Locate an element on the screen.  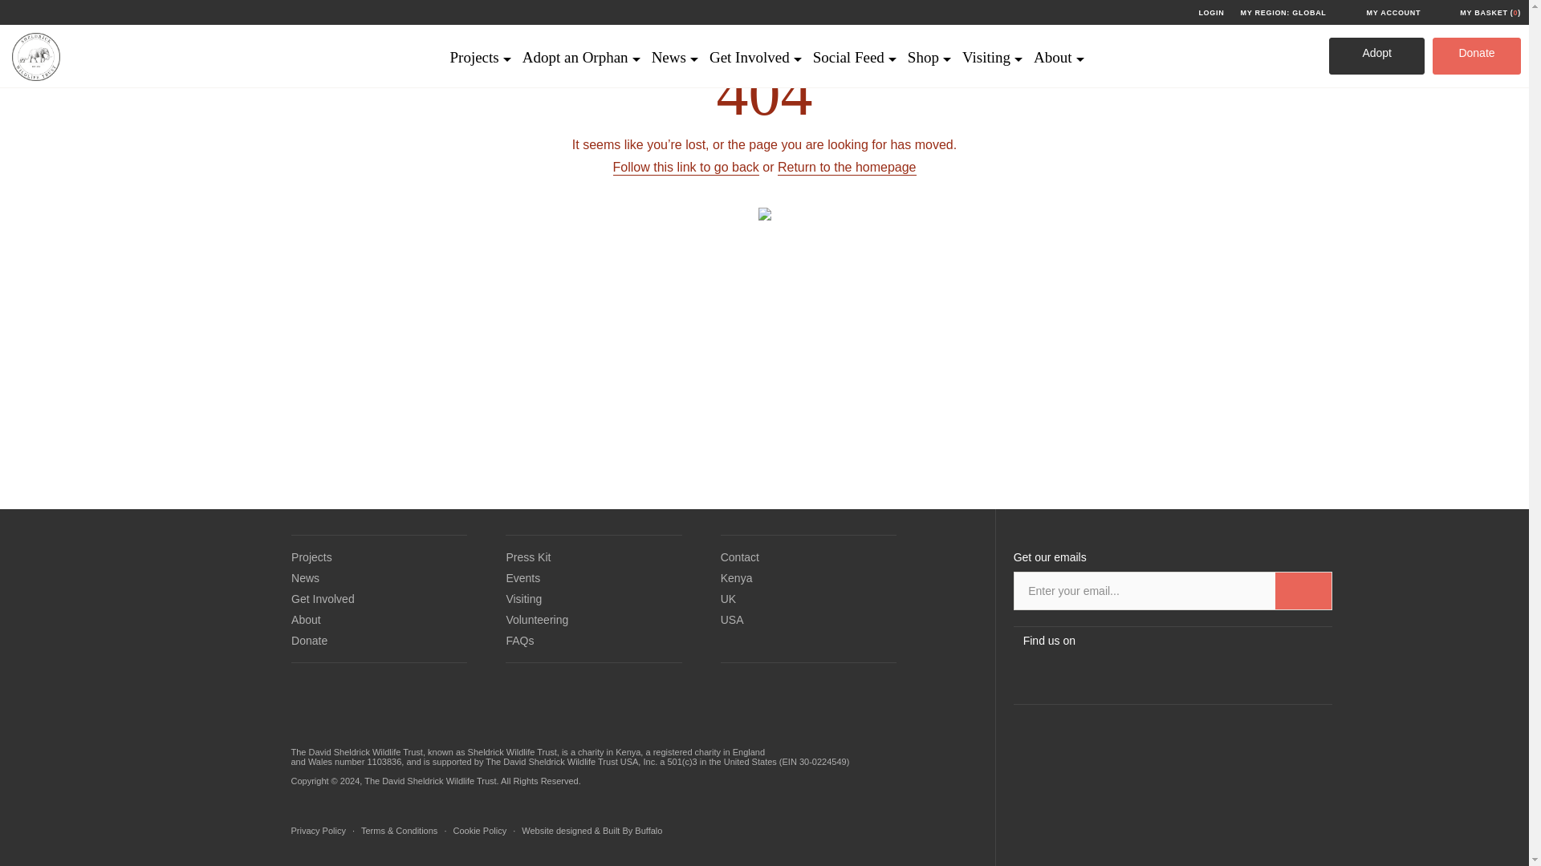
Change to UK is located at coordinates (901, 569).